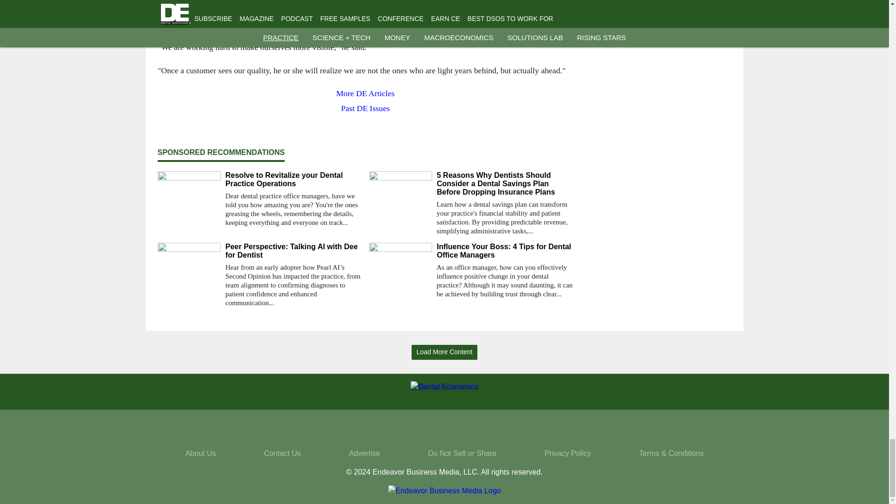 This screenshot has width=896, height=504. Describe the element at coordinates (505, 251) in the screenshot. I see `Influence Your Boss: 4 Tips for Dental Office Managers` at that location.